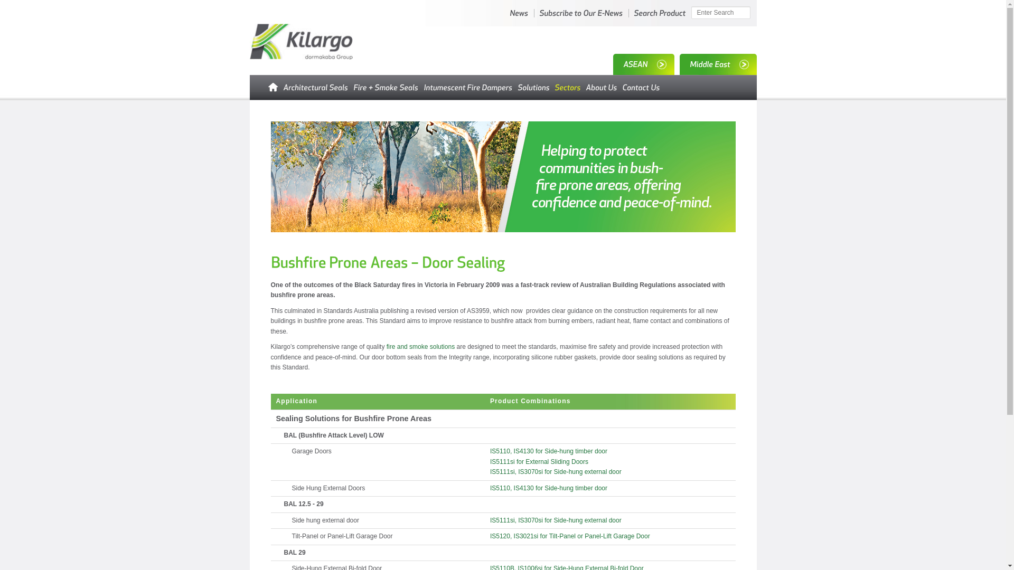 The height and width of the screenshot is (570, 1014). I want to click on IS5110, IS4130 for Side-hung timber door, so click(549, 451).